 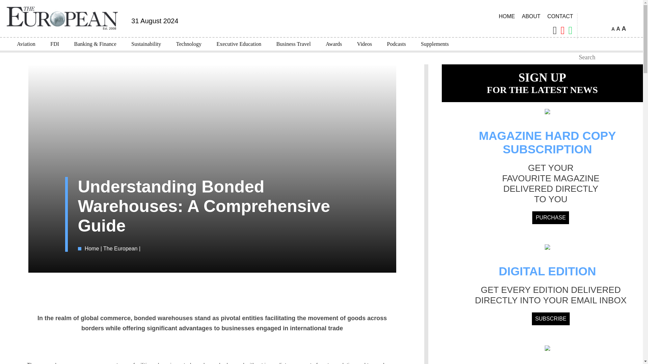 I want to click on Search, so click(x=572, y=57).